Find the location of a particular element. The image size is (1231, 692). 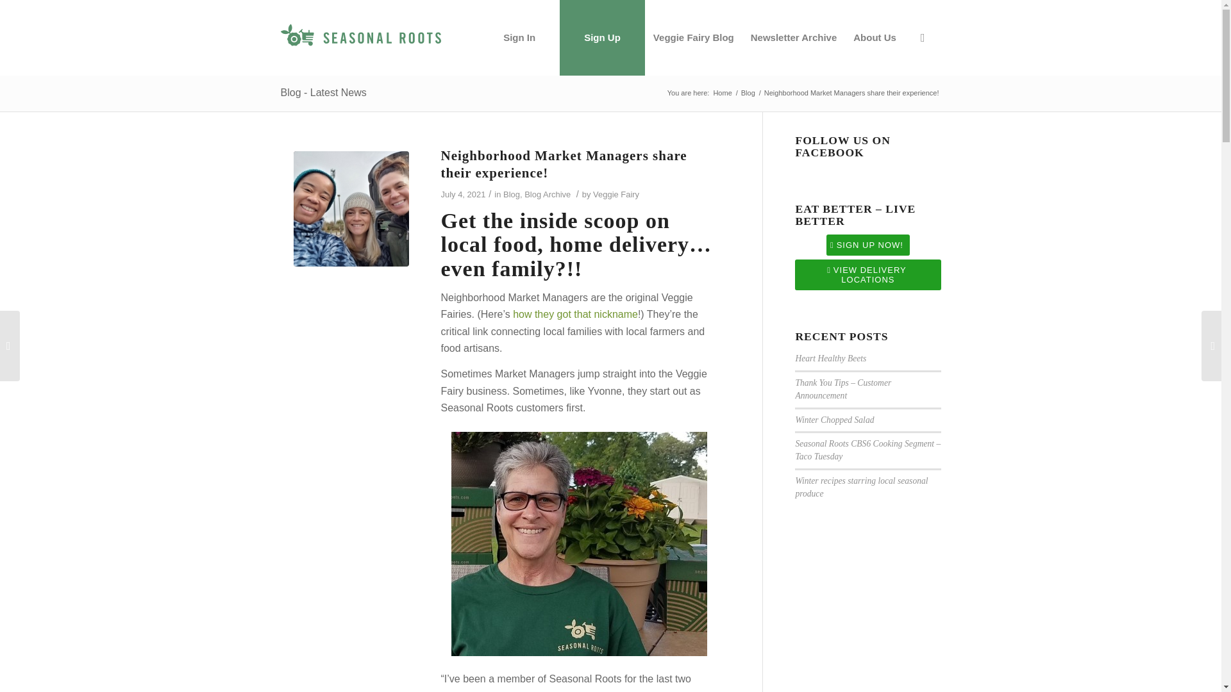

Heart Healthy Beets is located at coordinates (831, 358).